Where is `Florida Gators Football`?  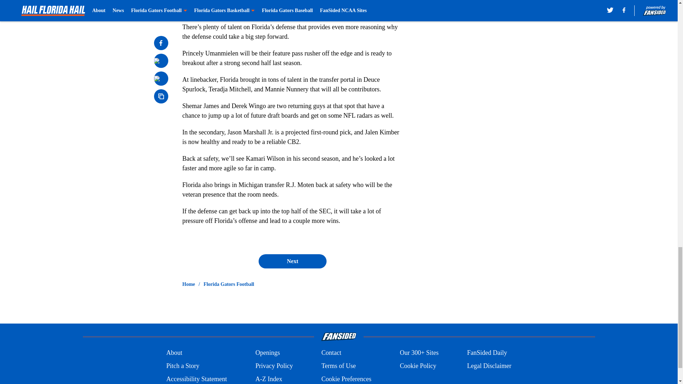 Florida Gators Football is located at coordinates (229, 284).